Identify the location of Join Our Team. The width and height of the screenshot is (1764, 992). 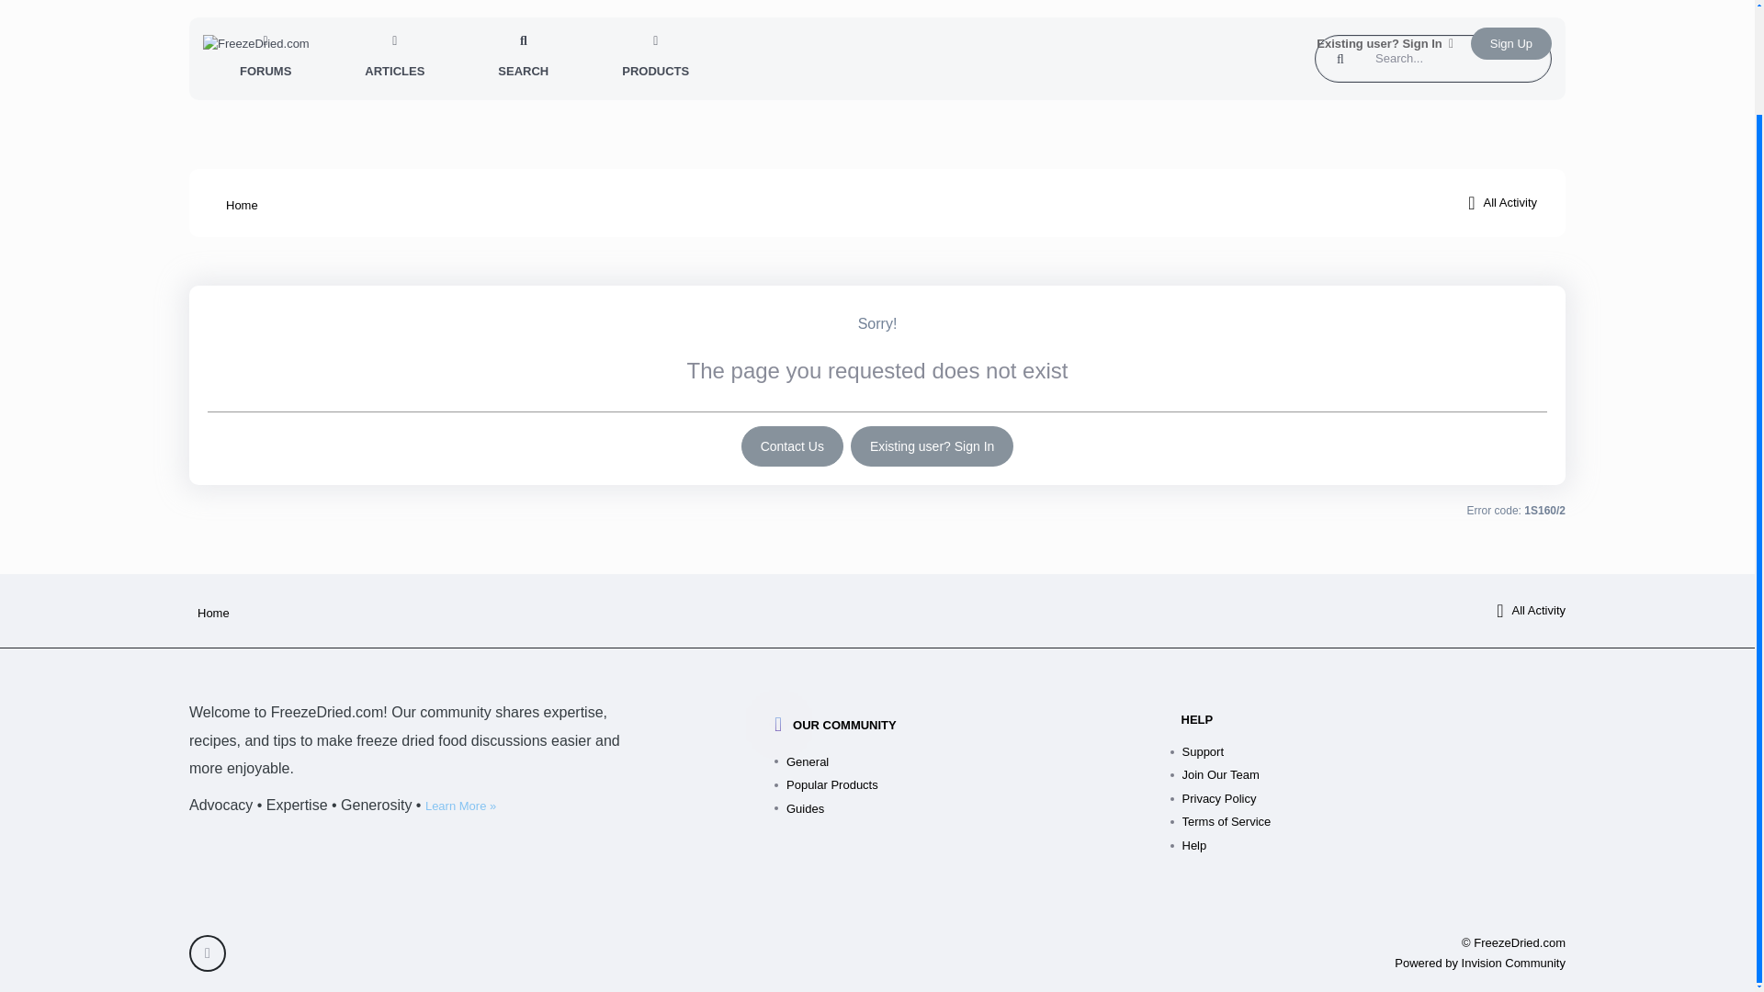
(1374, 775).